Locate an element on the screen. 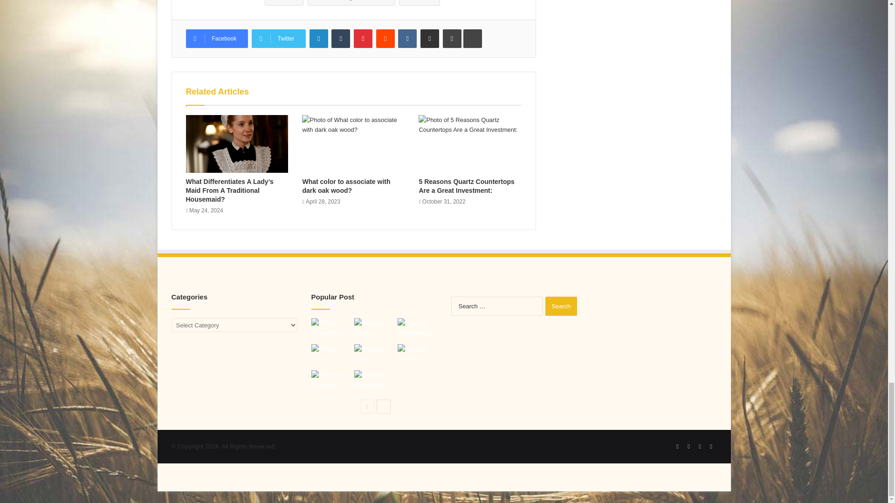 Image resolution: width=895 pixels, height=503 pixels. VKontakte is located at coordinates (407, 38).